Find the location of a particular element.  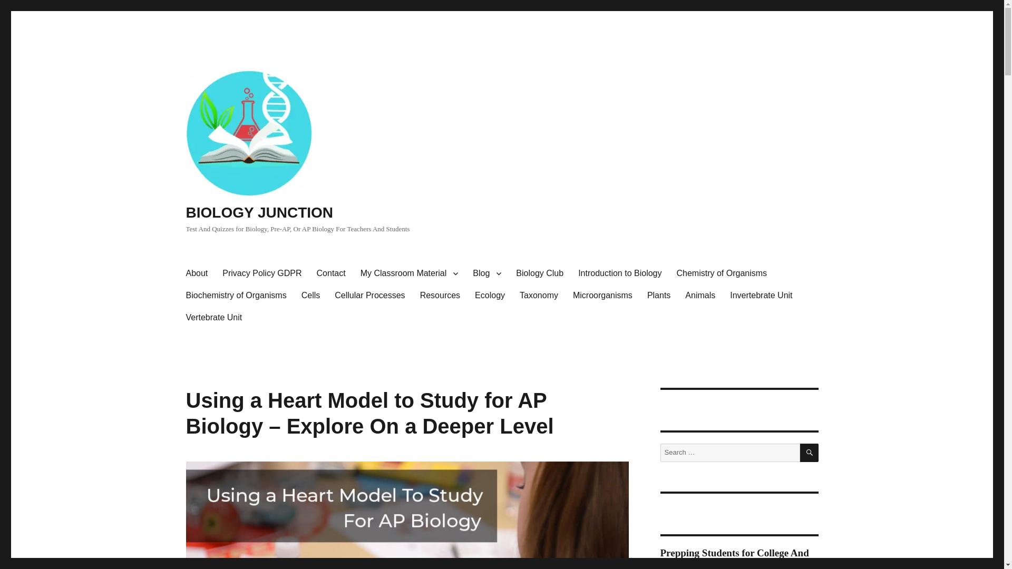

Resources is located at coordinates (440, 296).